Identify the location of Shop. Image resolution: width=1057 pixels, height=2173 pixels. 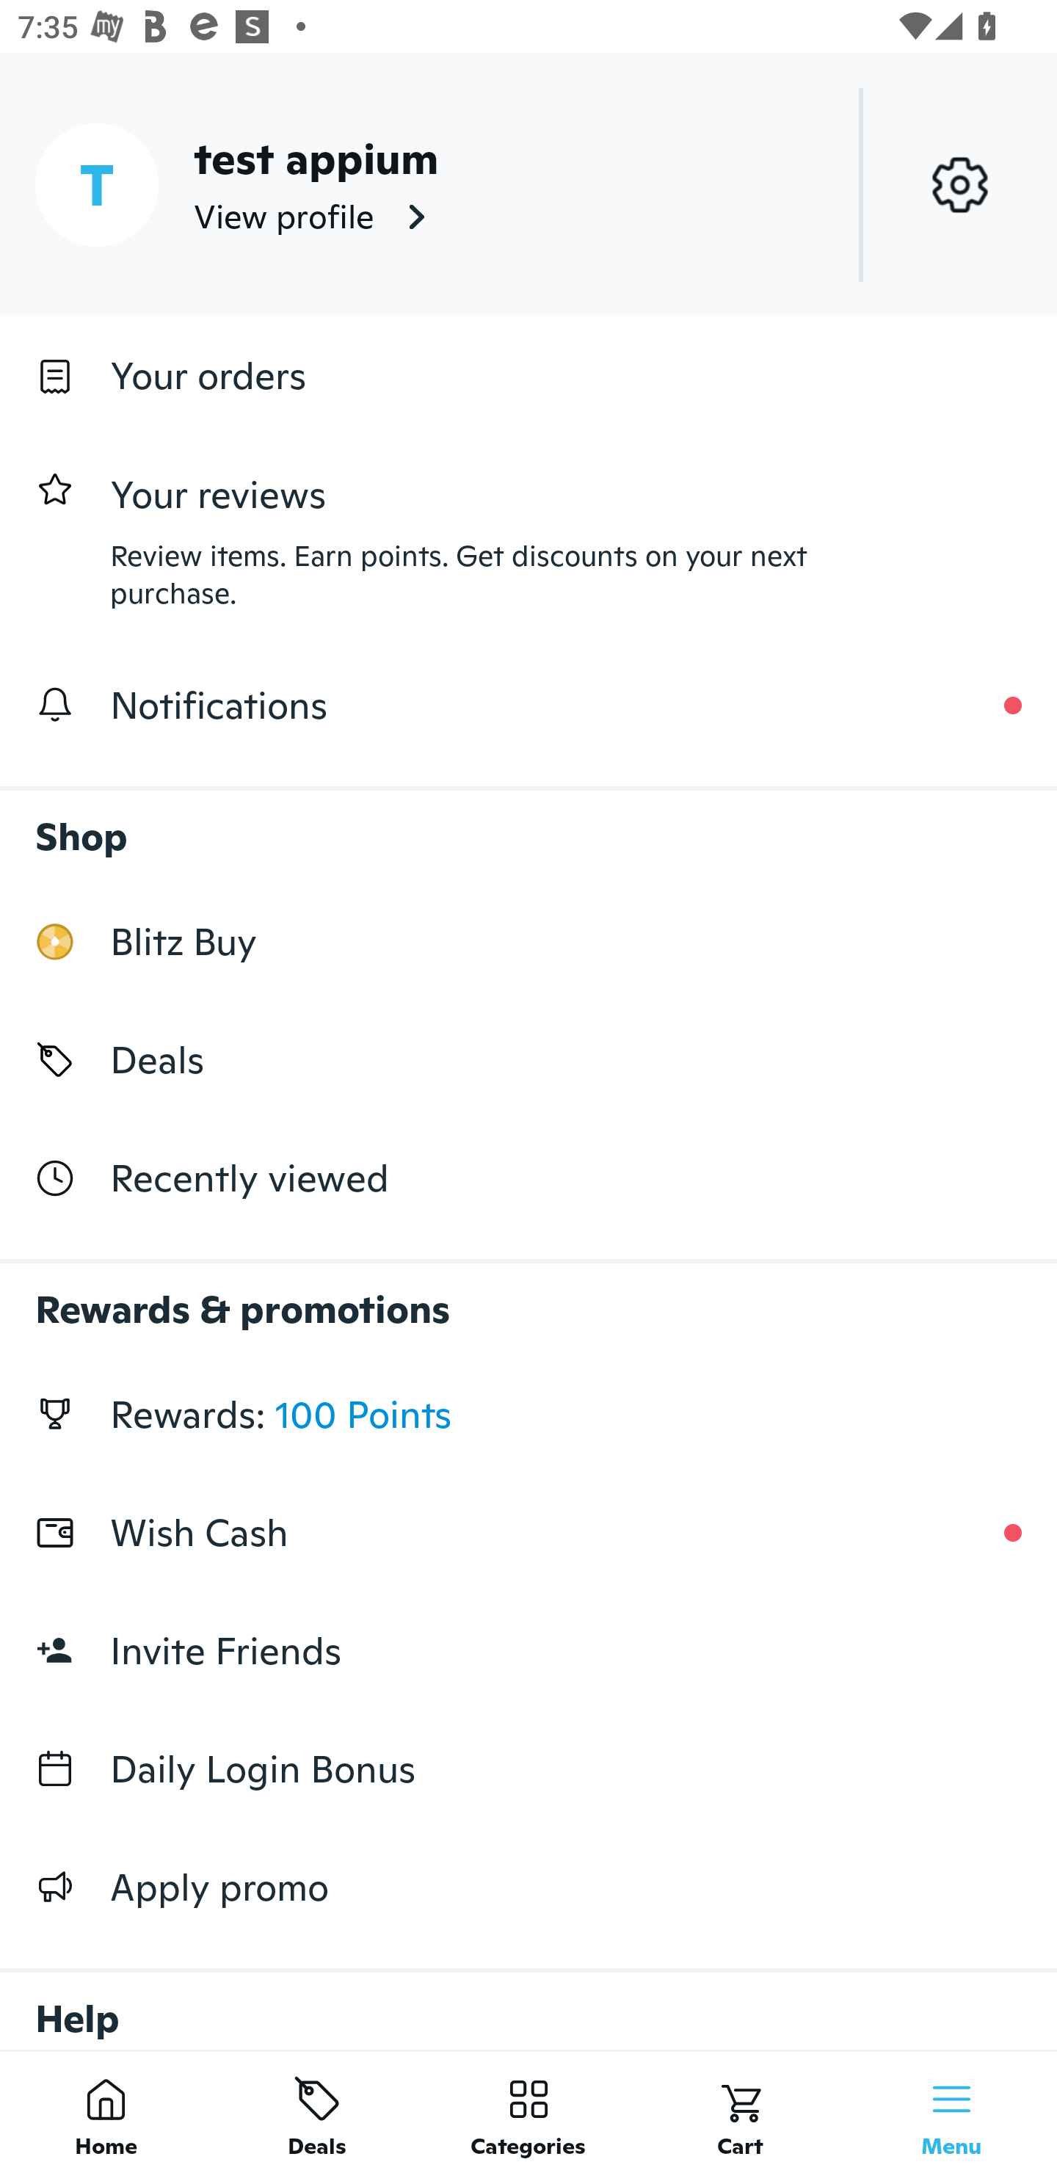
(528, 823).